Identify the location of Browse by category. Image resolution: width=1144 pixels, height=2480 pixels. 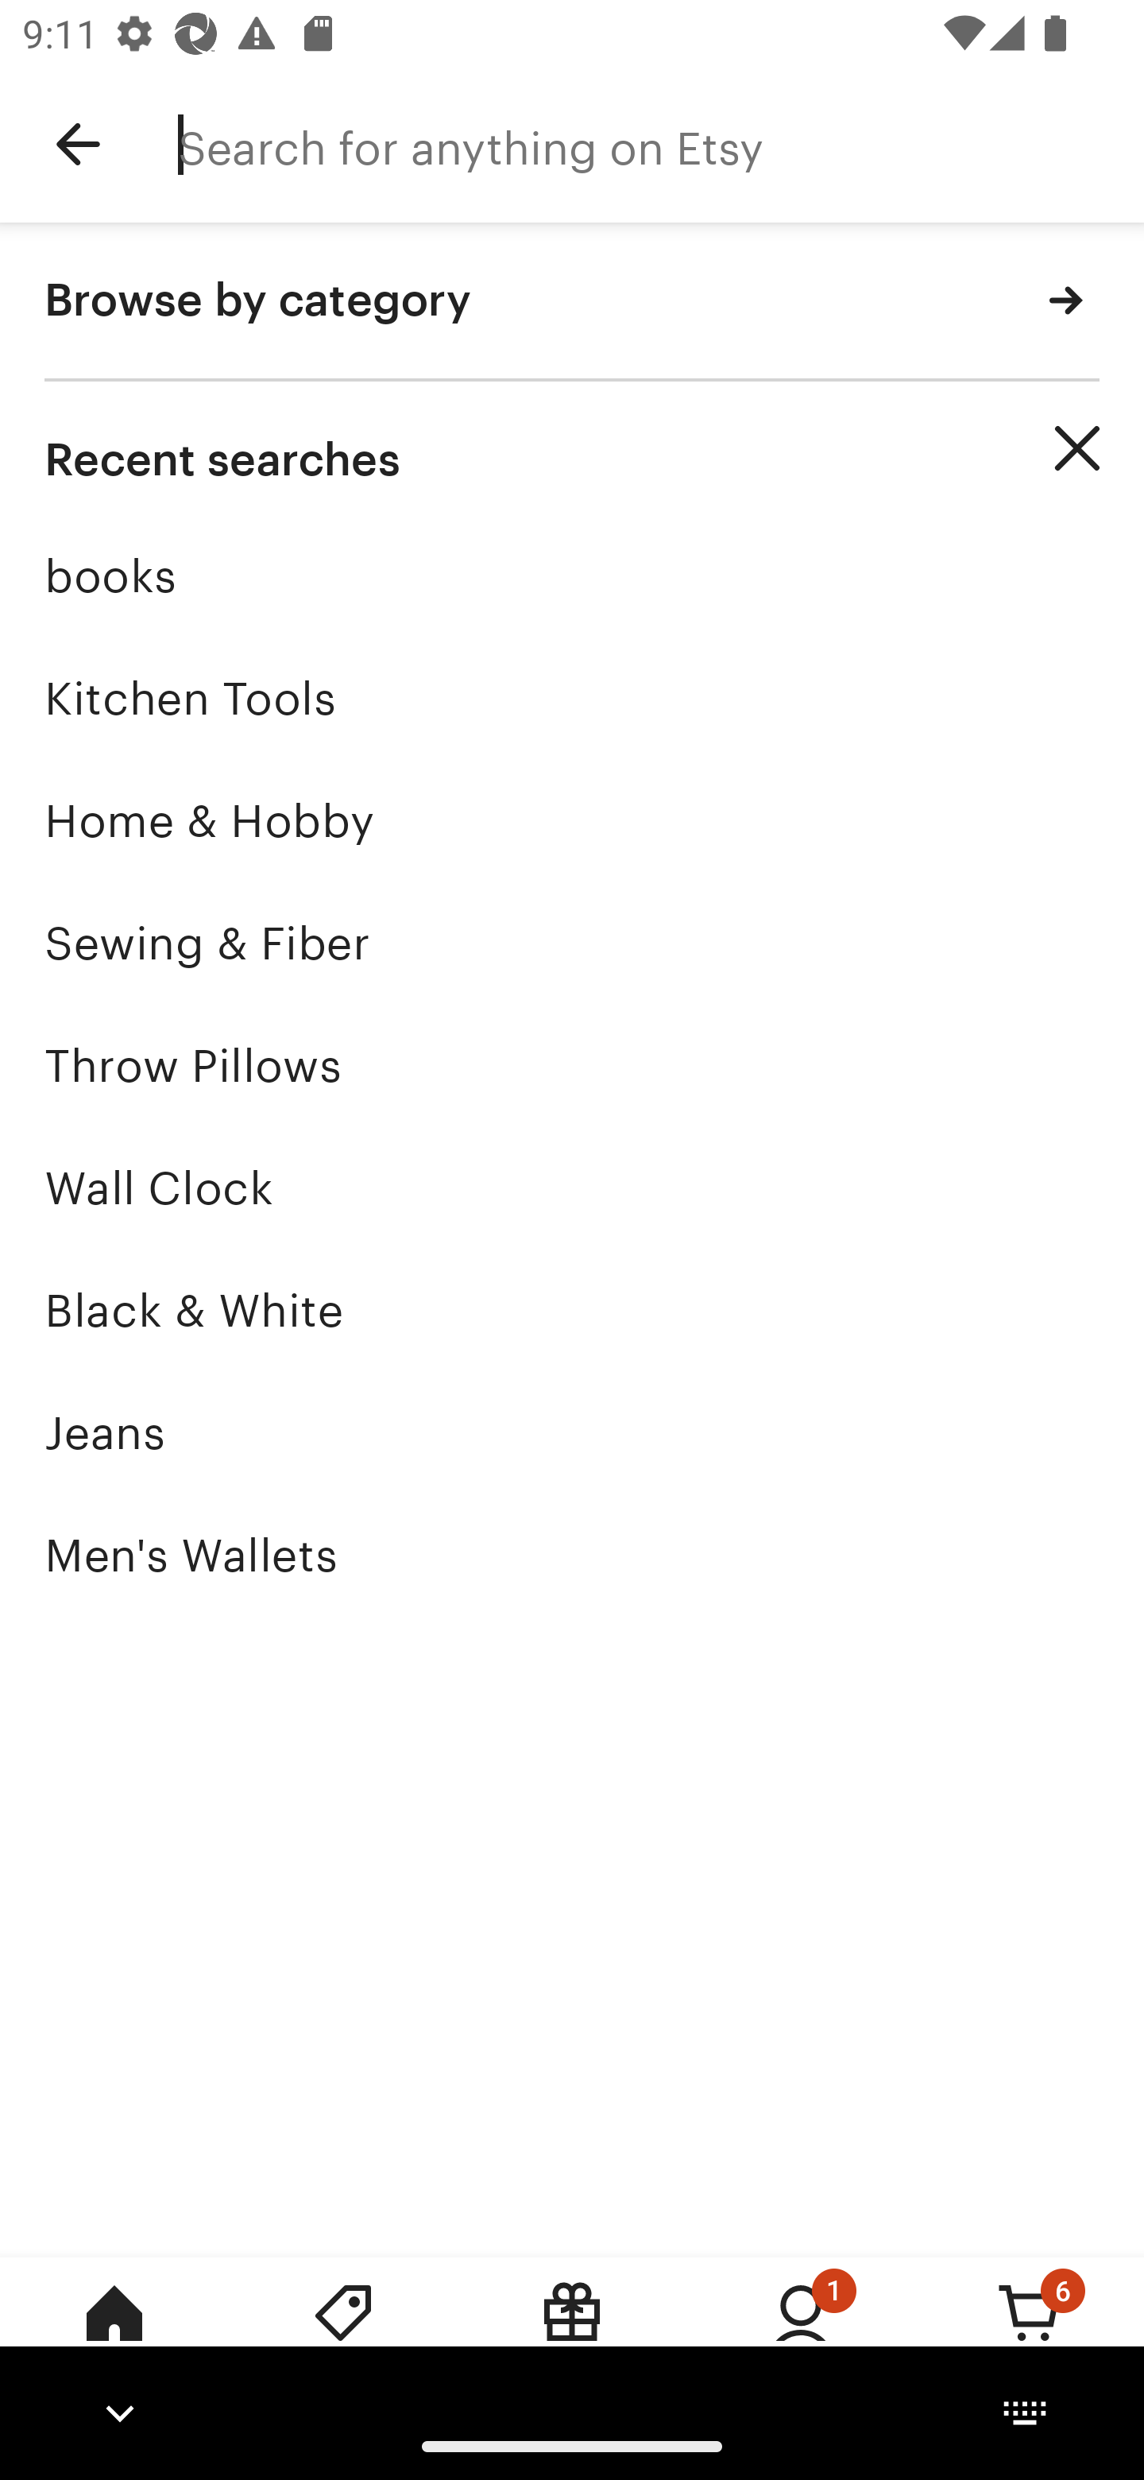
(572, 302).